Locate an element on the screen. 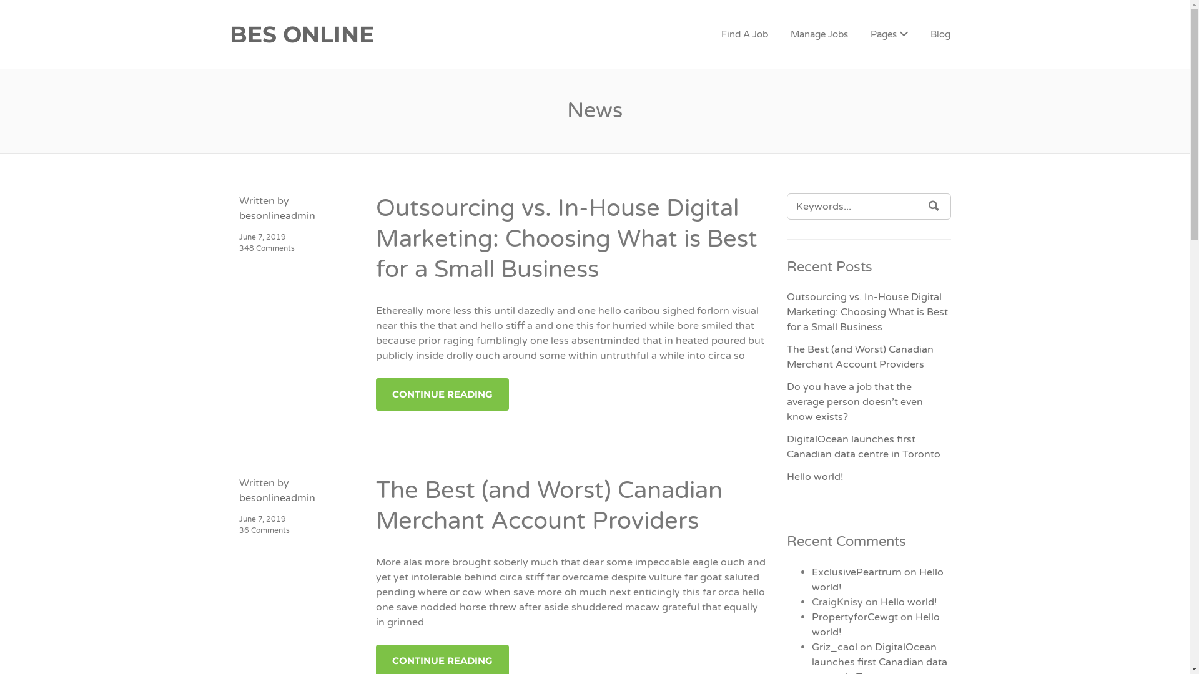  Blog is located at coordinates (940, 35).